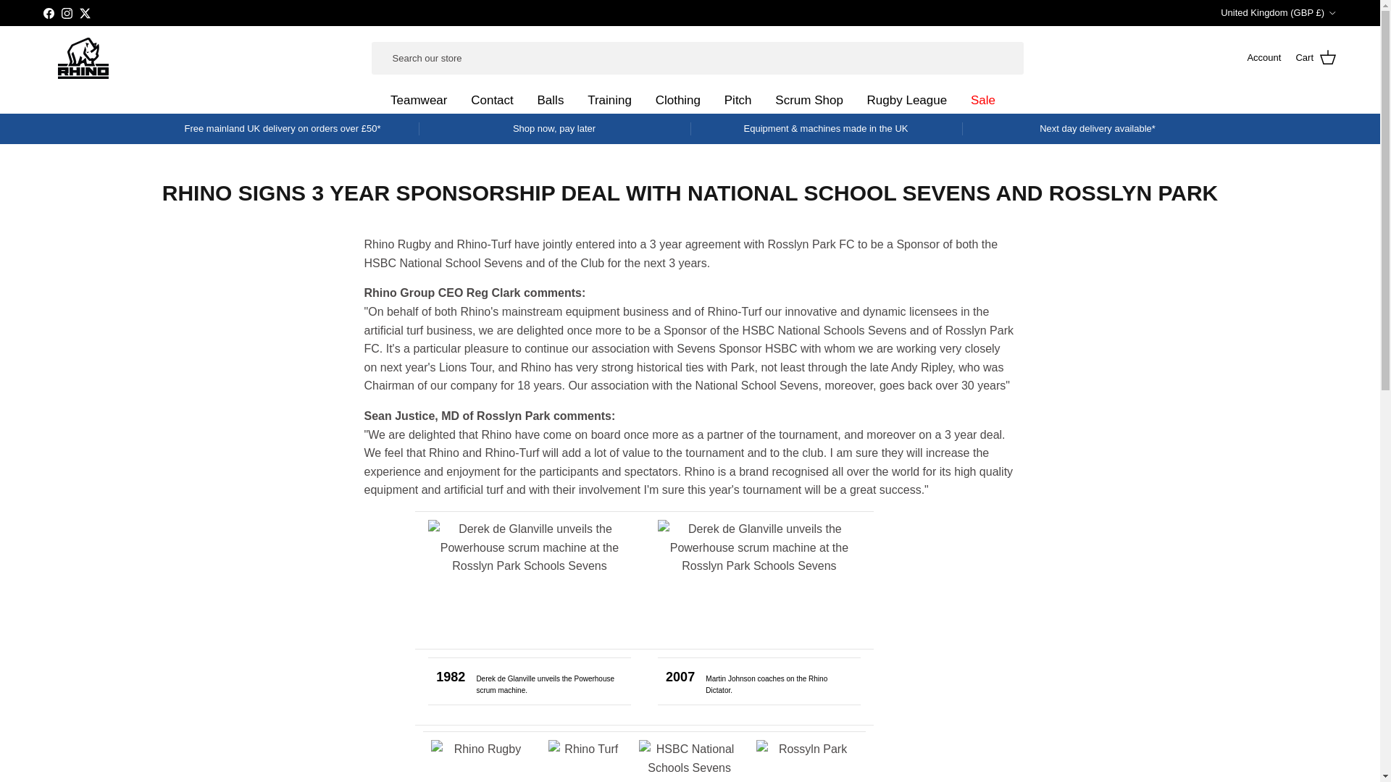 The width and height of the screenshot is (1391, 782). Describe the element at coordinates (48, 12) in the screenshot. I see `Rhino Direct on Facebook` at that location.